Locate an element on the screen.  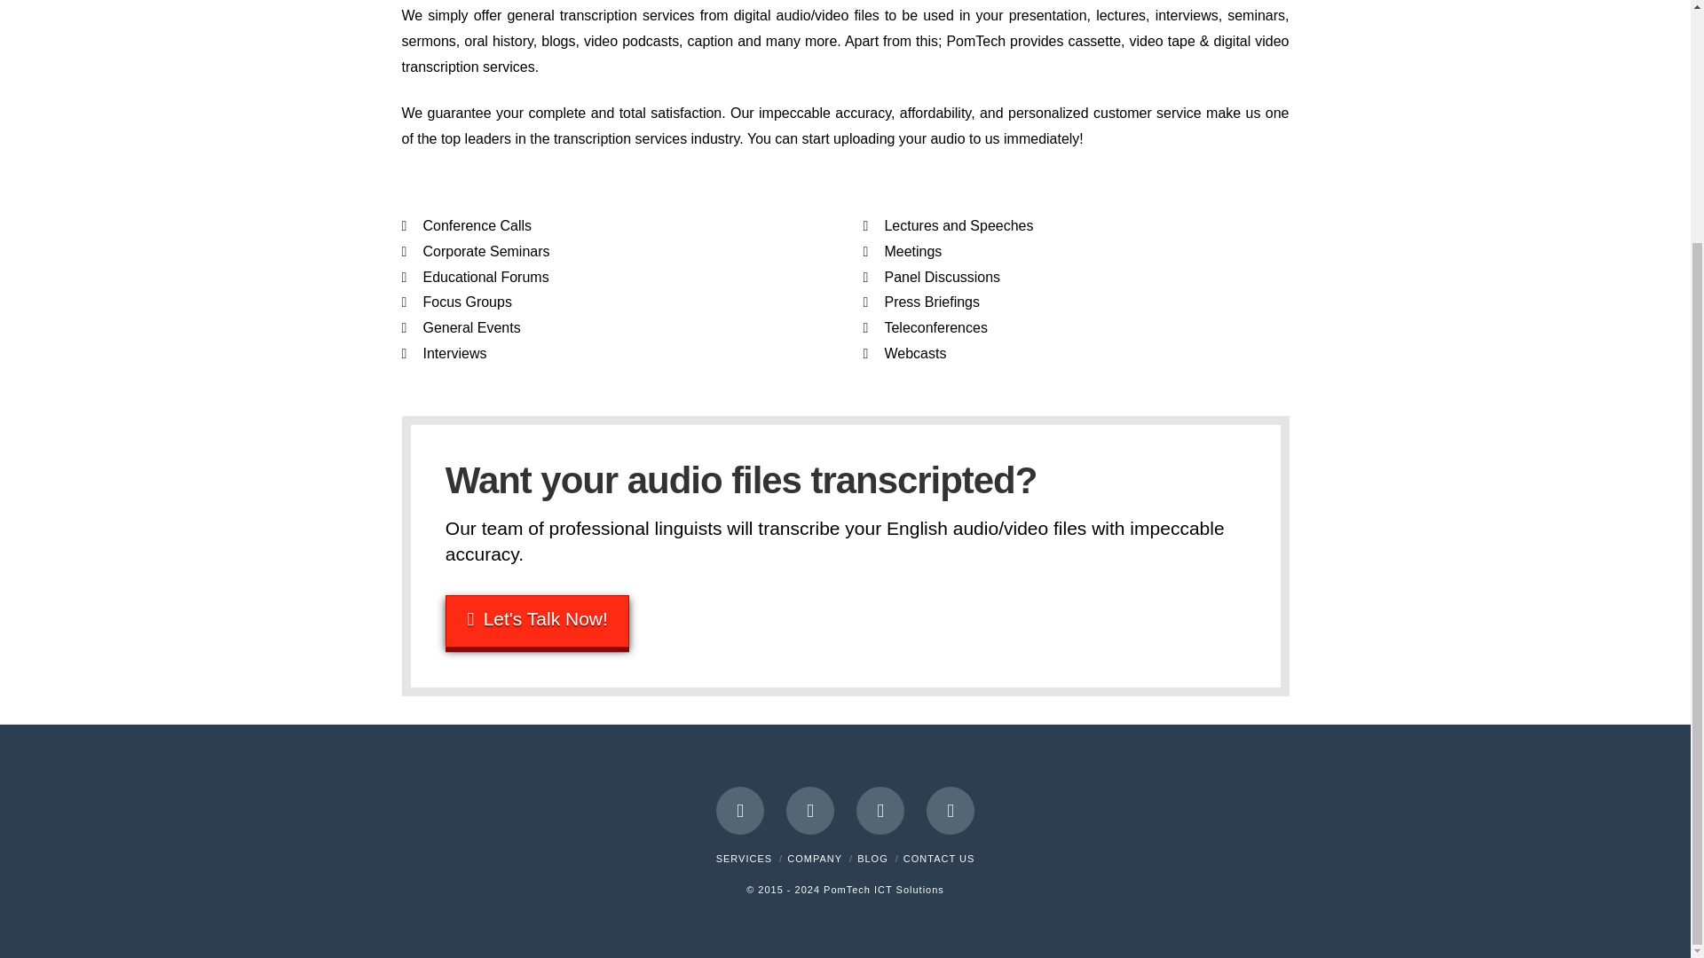
LinkedIn is located at coordinates (880, 810).